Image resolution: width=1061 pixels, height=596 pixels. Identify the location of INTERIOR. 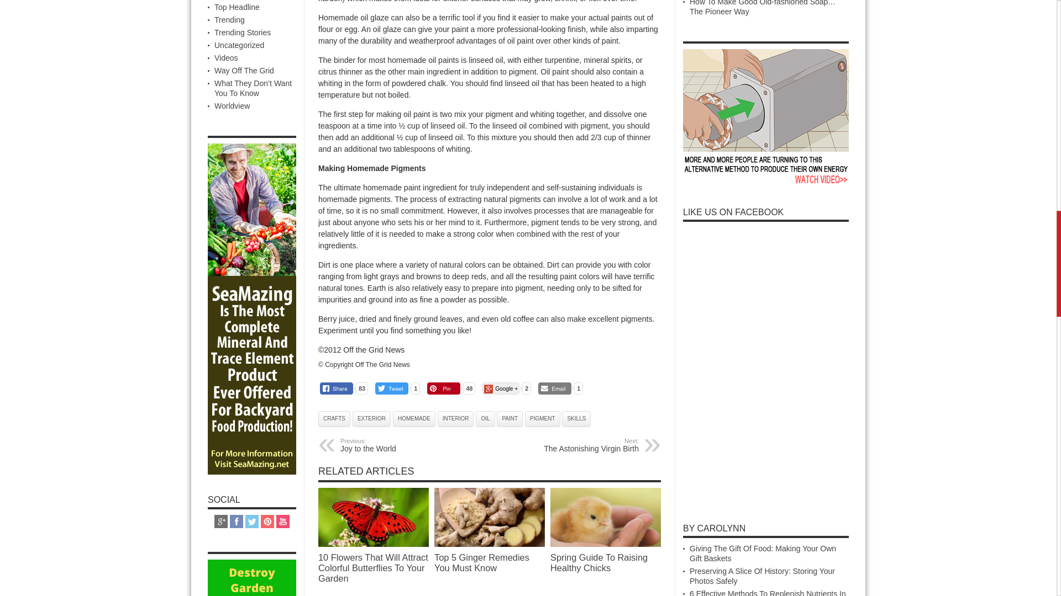
(455, 419).